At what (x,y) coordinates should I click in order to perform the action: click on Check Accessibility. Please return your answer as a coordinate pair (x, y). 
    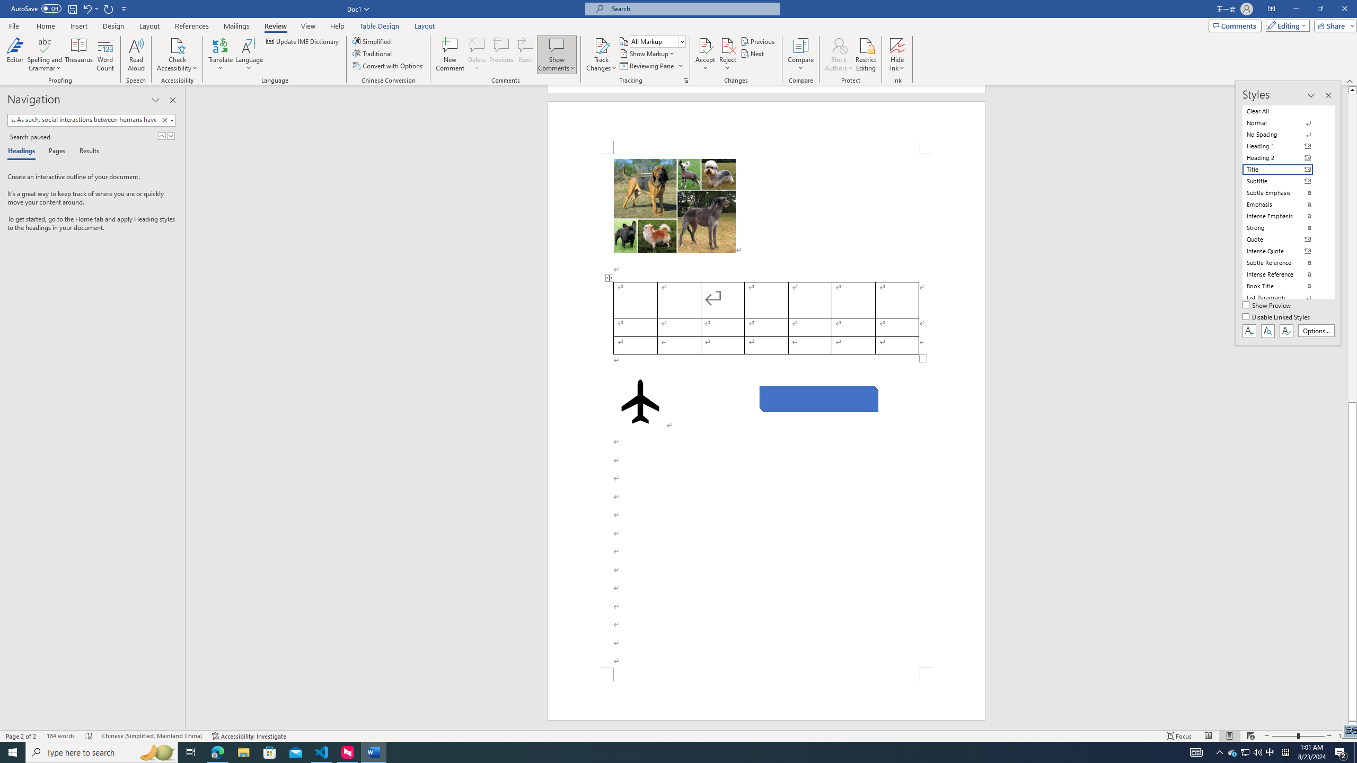
    Looking at the image, I should click on (177, 55).